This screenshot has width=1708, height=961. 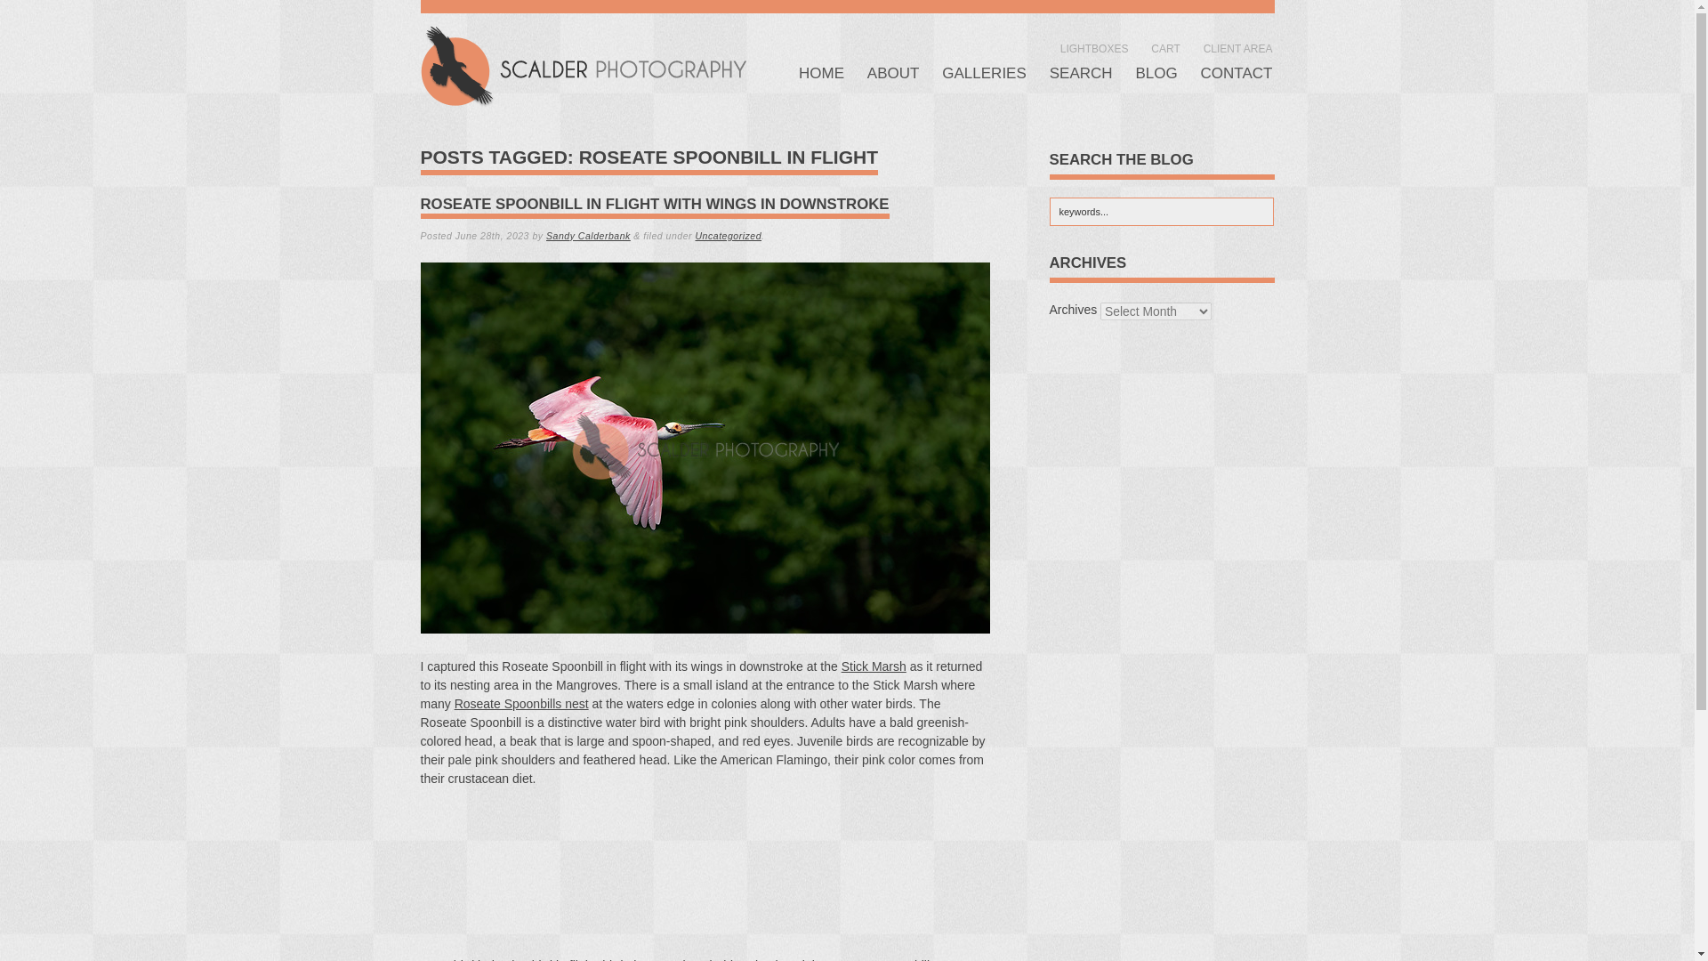 What do you see at coordinates (582, 71) in the screenshot?
I see `Scalder Photography` at bounding box center [582, 71].